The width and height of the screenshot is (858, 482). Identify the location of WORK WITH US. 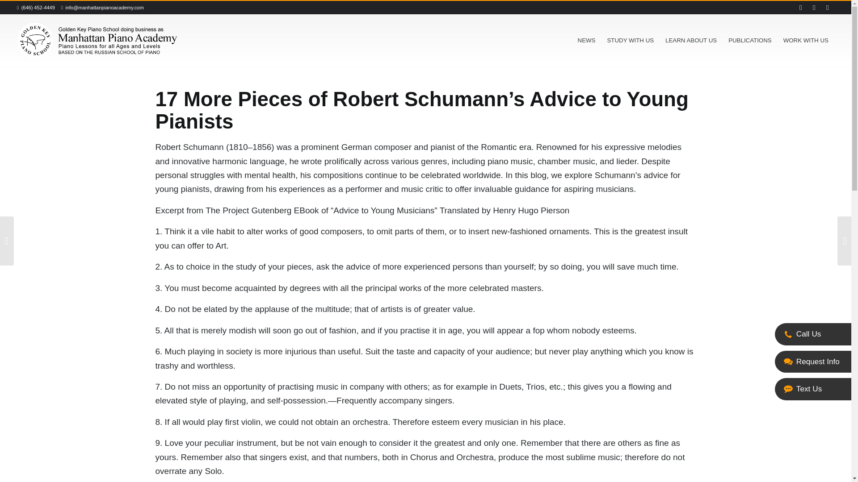
(805, 41).